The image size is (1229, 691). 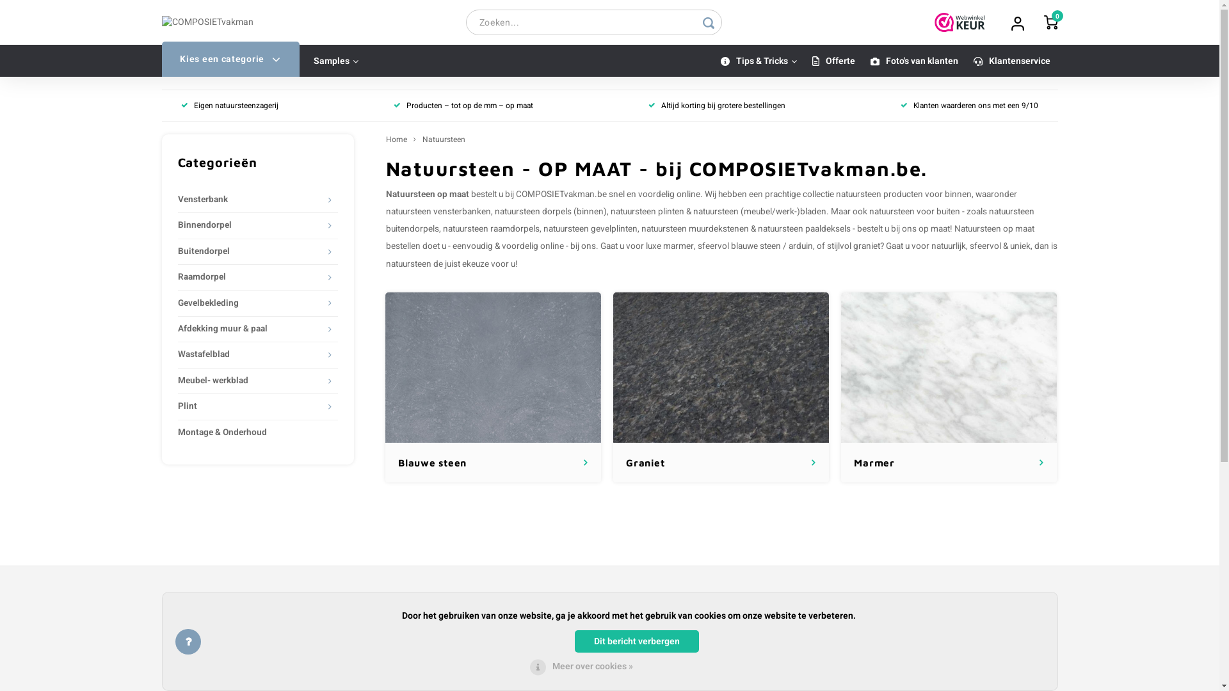 I want to click on Blauwe steen, so click(x=493, y=388).